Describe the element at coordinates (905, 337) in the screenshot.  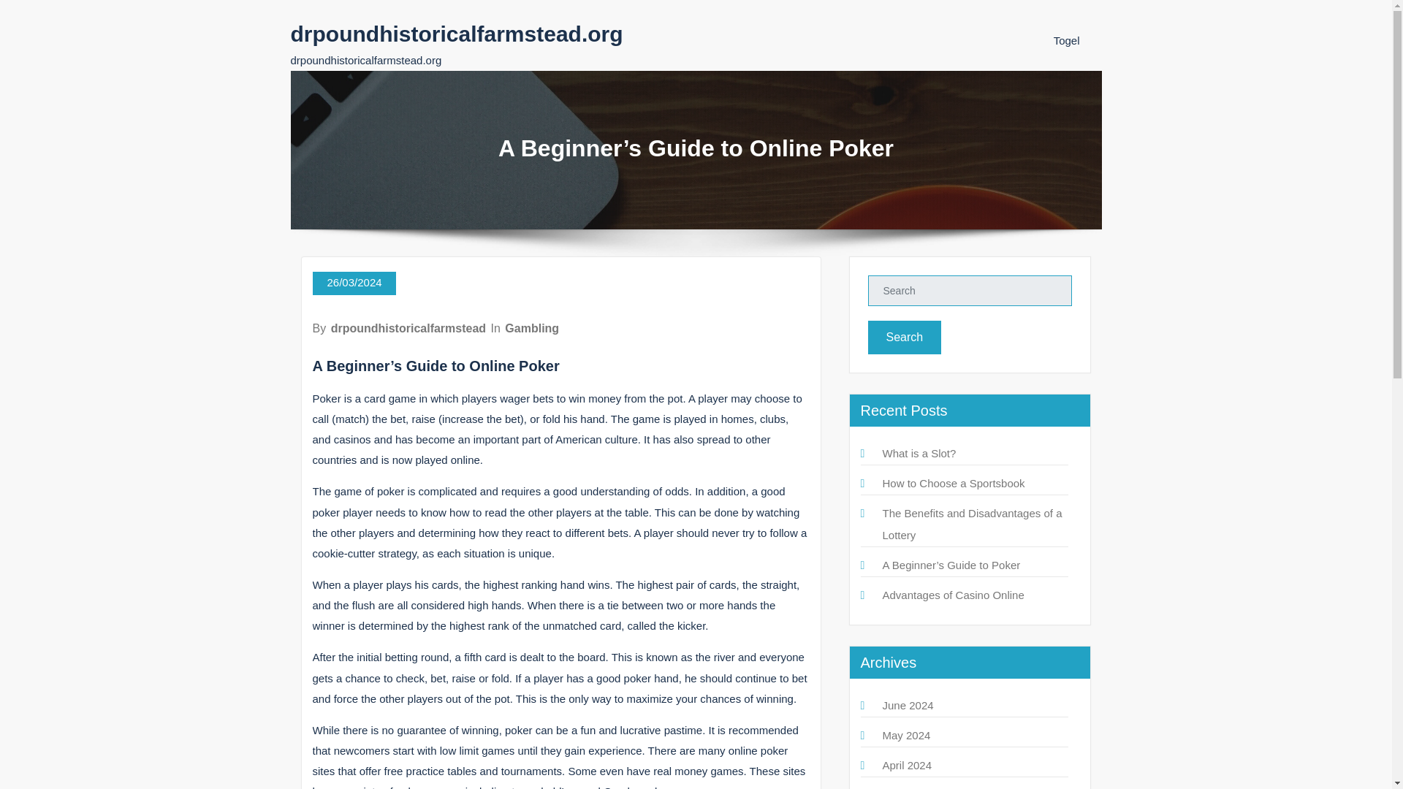
I see `Search` at that location.